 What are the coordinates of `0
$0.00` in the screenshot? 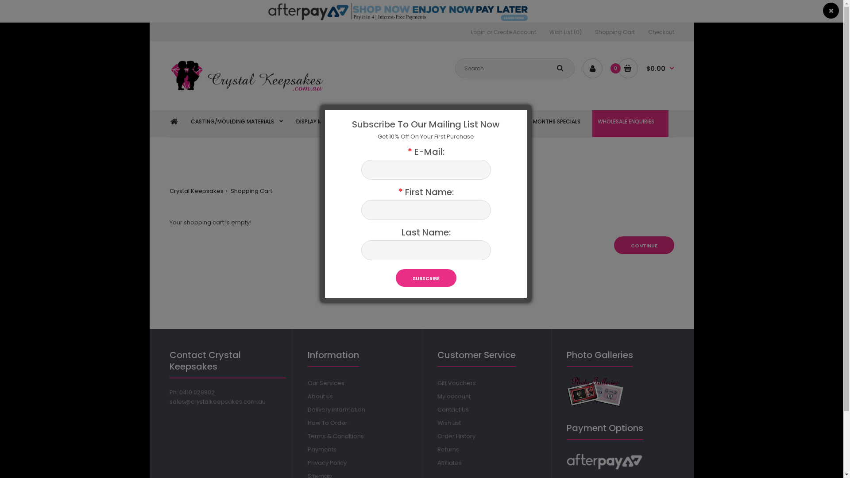 It's located at (646, 68).